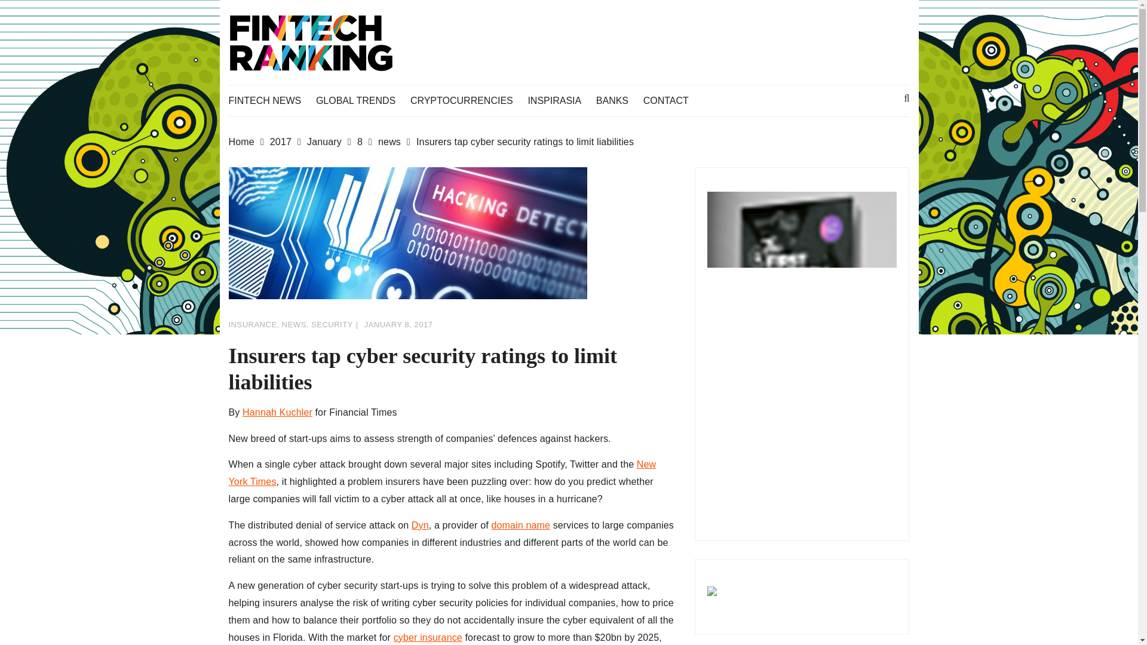 The width and height of the screenshot is (1147, 645). I want to click on INSPIRASIA, so click(560, 100).